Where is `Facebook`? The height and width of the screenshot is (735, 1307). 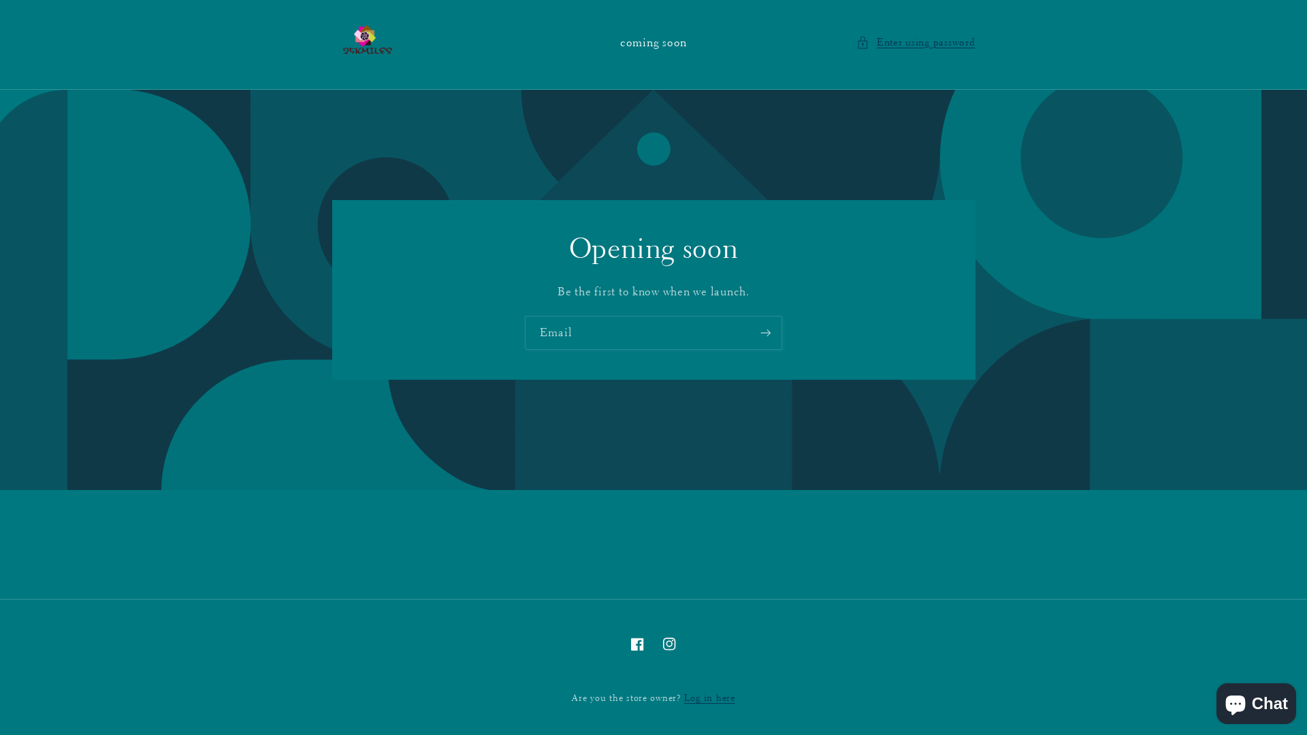
Facebook is located at coordinates (638, 644).